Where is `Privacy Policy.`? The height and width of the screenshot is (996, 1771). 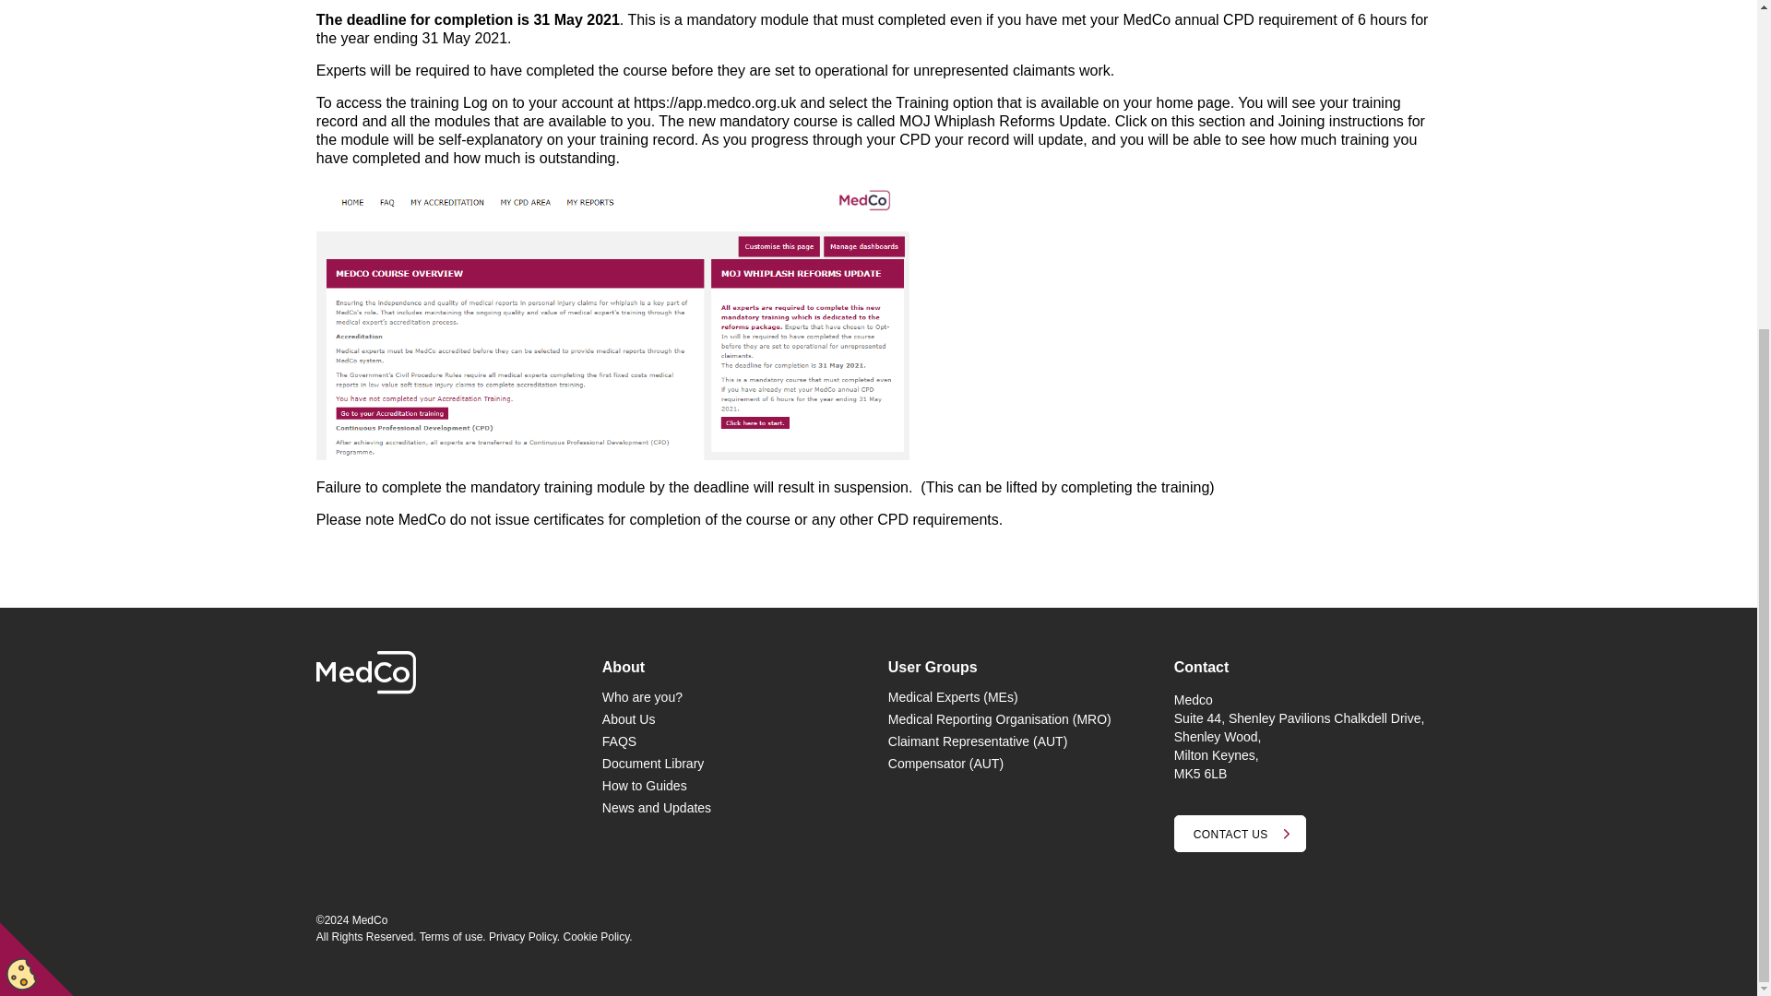 Privacy Policy. is located at coordinates (524, 936).